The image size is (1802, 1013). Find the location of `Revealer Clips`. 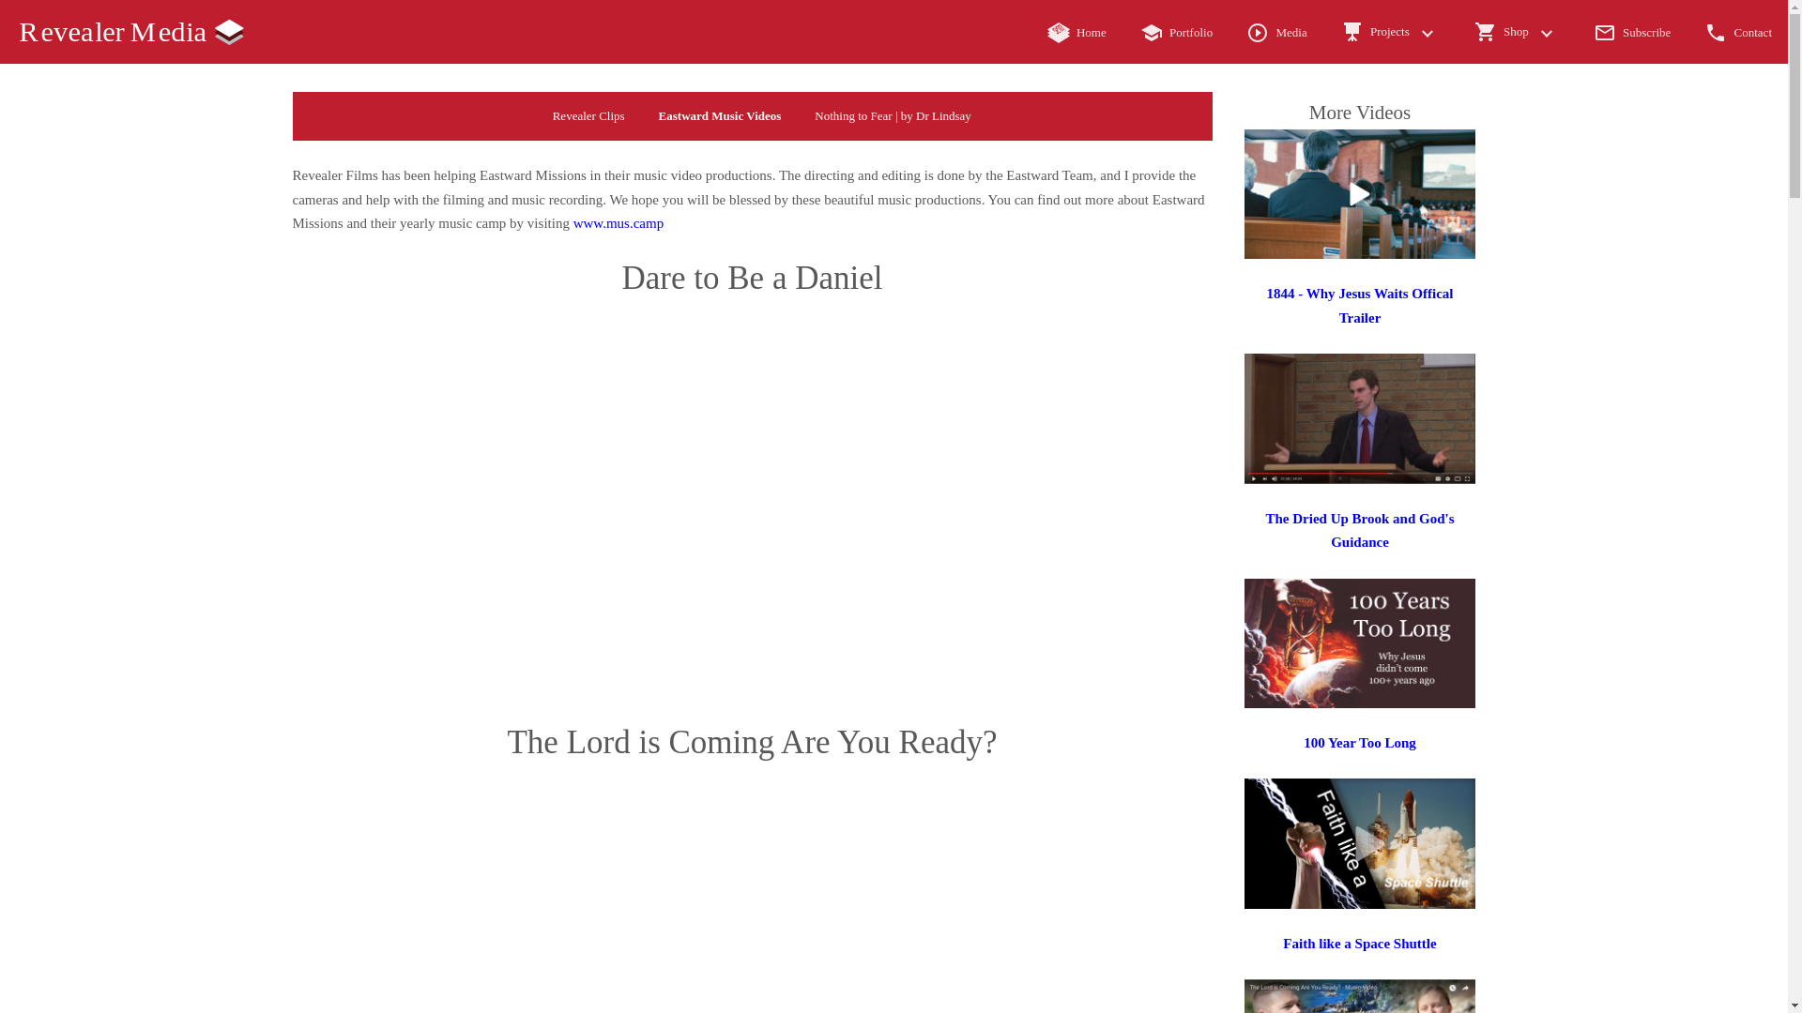

Revealer Clips is located at coordinates (588, 116).